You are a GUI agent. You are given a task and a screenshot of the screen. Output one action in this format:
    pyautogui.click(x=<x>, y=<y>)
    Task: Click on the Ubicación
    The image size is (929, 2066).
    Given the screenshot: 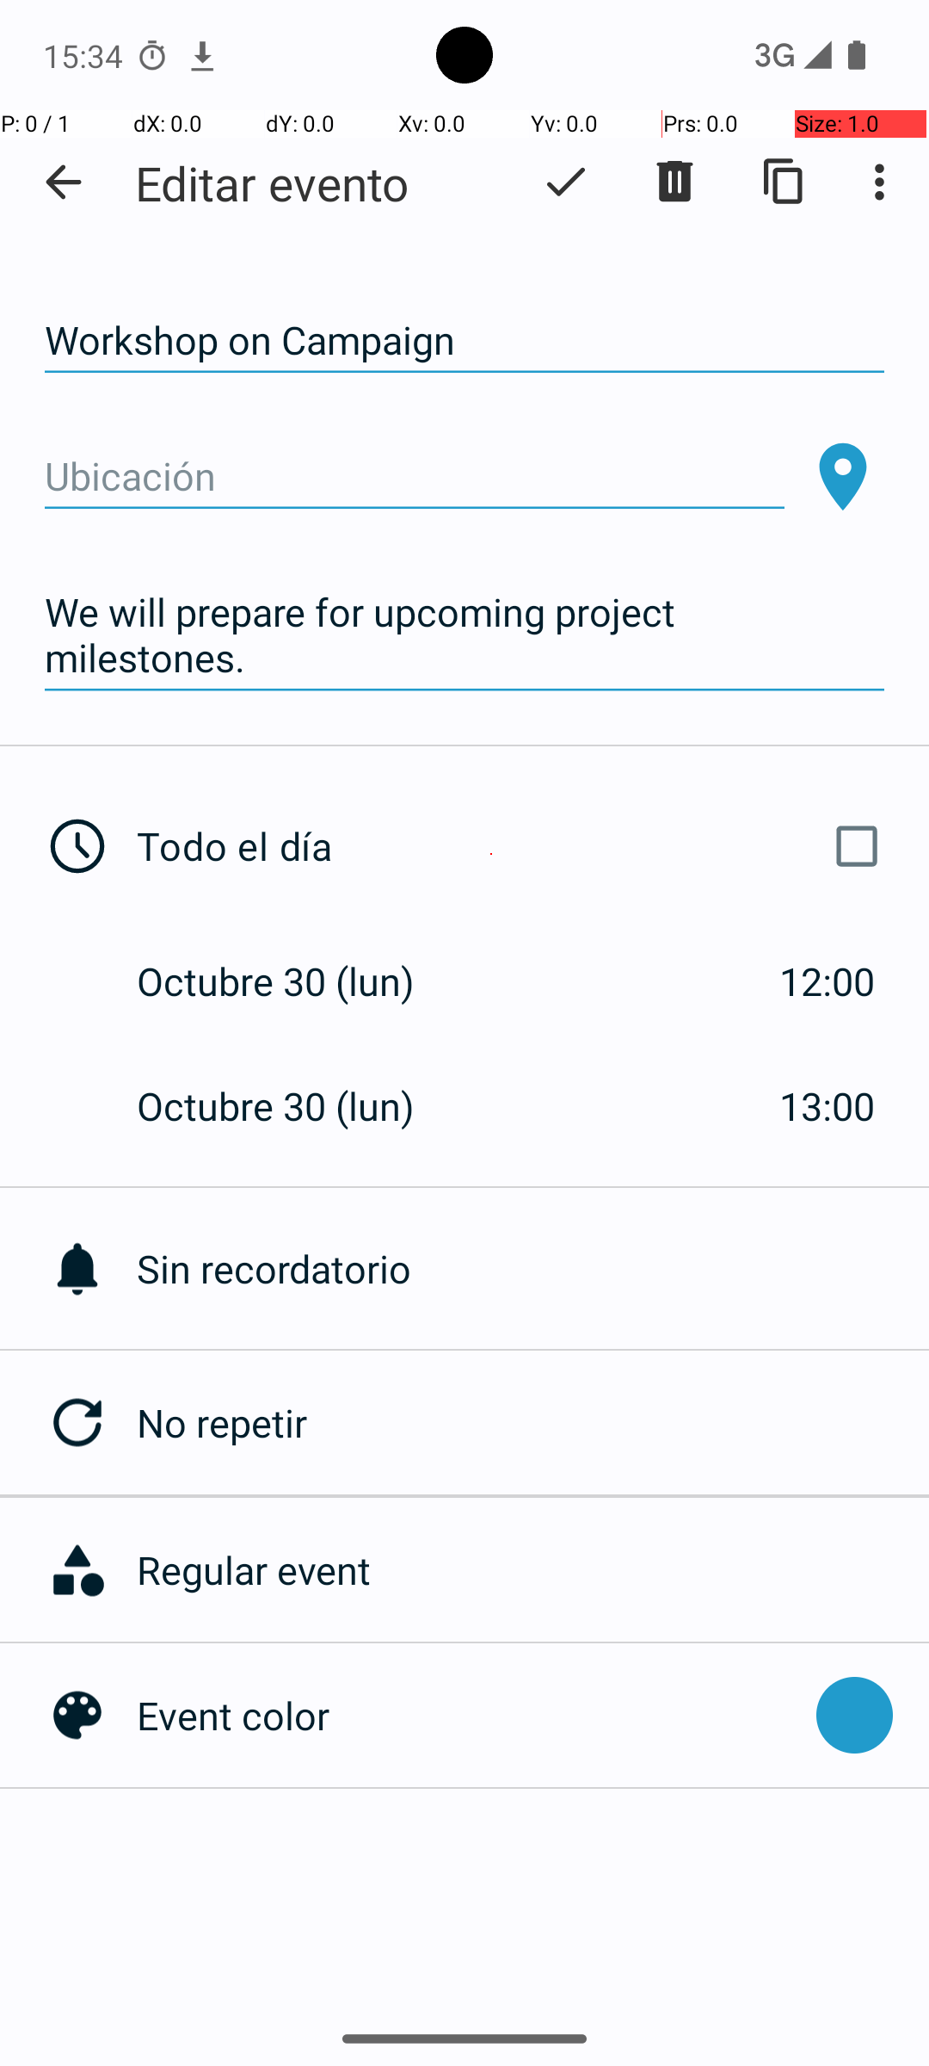 What is the action you would take?
    pyautogui.click(x=415, y=477)
    